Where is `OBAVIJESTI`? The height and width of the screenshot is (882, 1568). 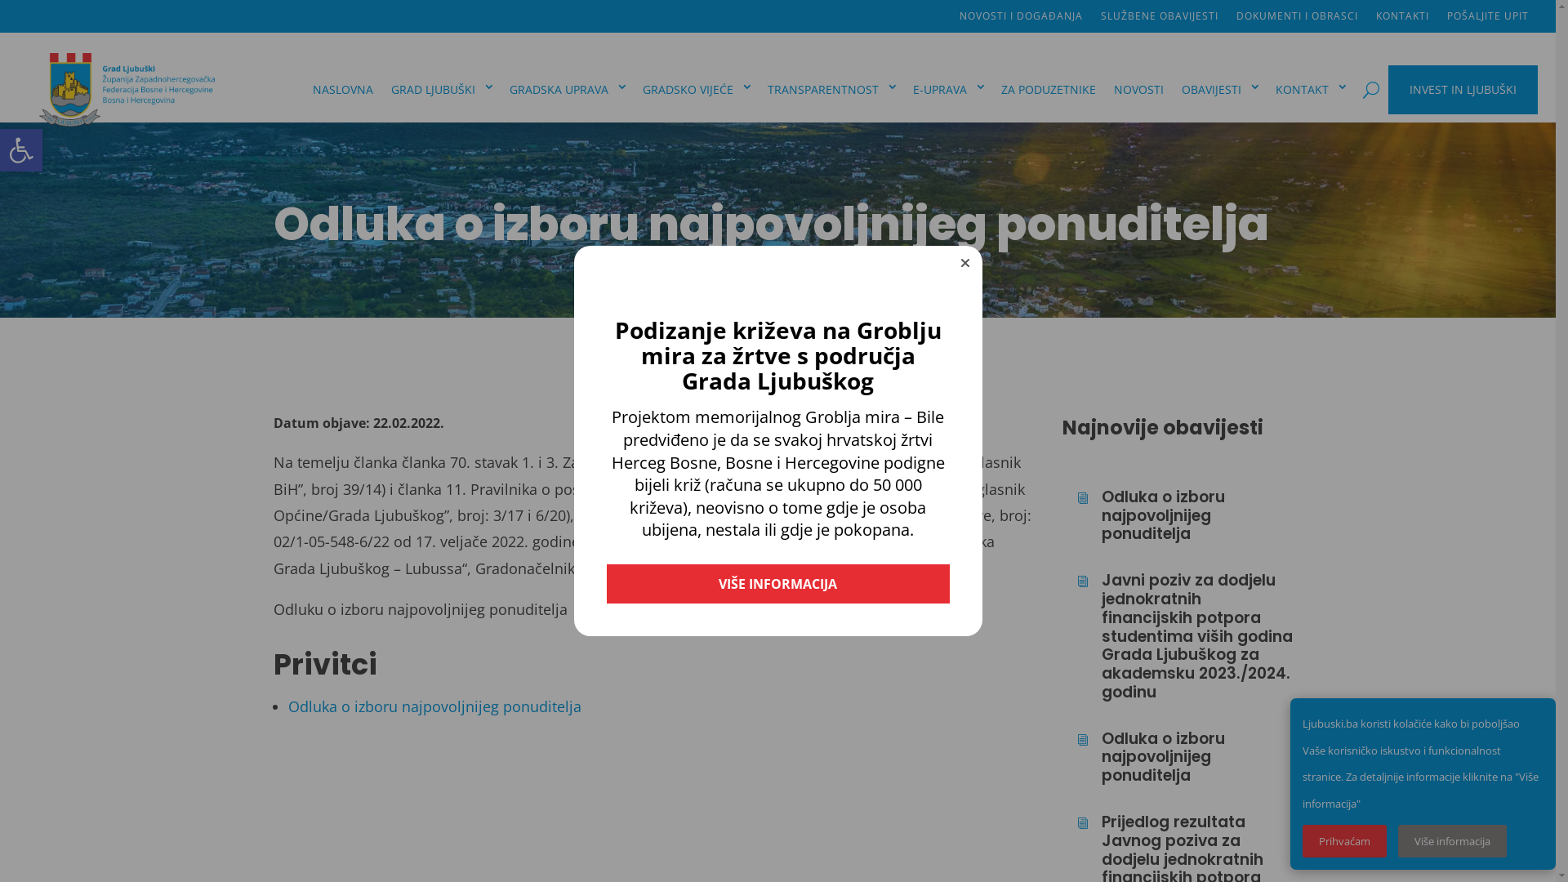
OBAVIJESTI is located at coordinates (1220, 90).